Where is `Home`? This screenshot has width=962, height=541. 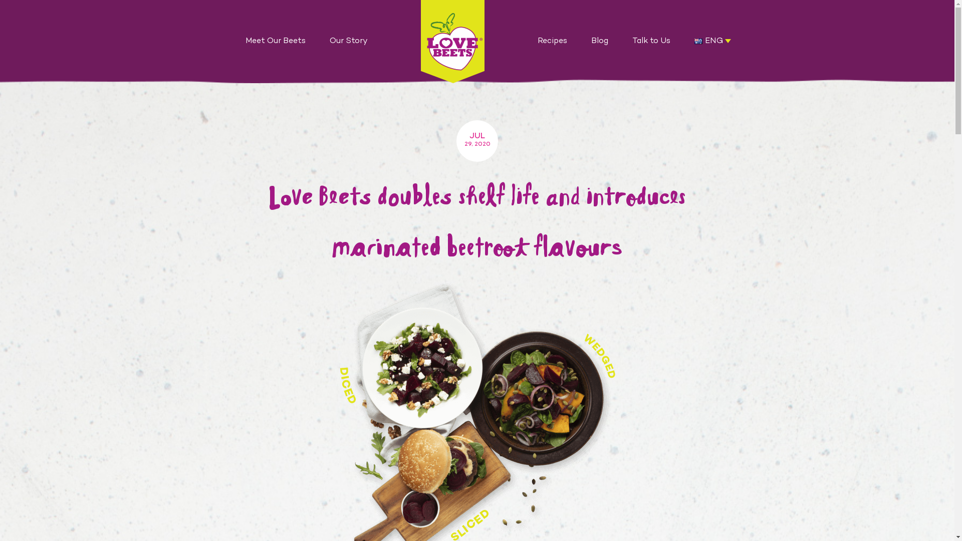
Home is located at coordinates (453, 42).